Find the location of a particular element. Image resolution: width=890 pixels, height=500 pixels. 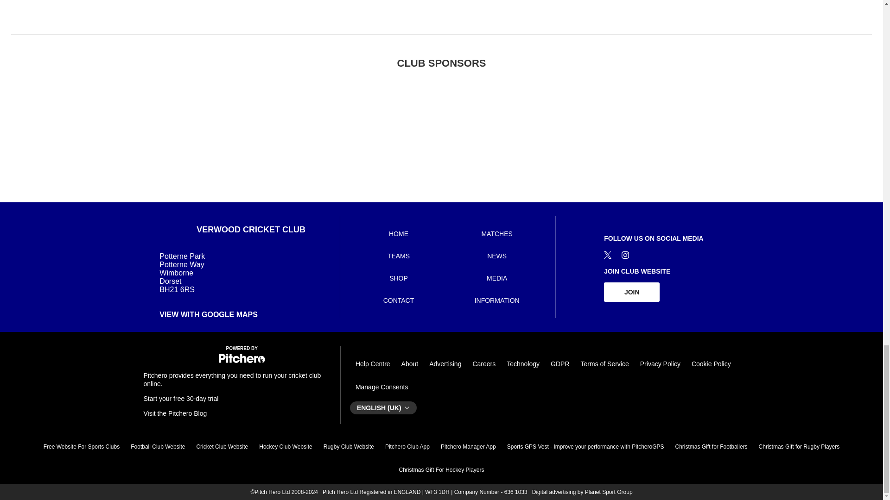

Streaming - 3Line is located at coordinates (586, 125).